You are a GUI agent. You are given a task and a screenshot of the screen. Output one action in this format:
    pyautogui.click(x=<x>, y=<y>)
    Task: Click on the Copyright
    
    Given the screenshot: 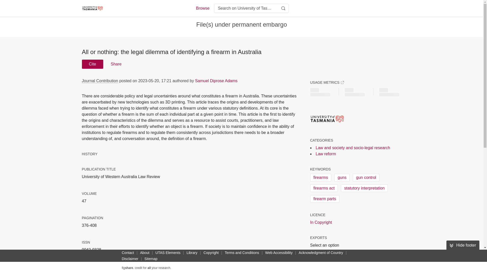 What is the action you would take?
    pyautogui.click(x=211, y=252)
    